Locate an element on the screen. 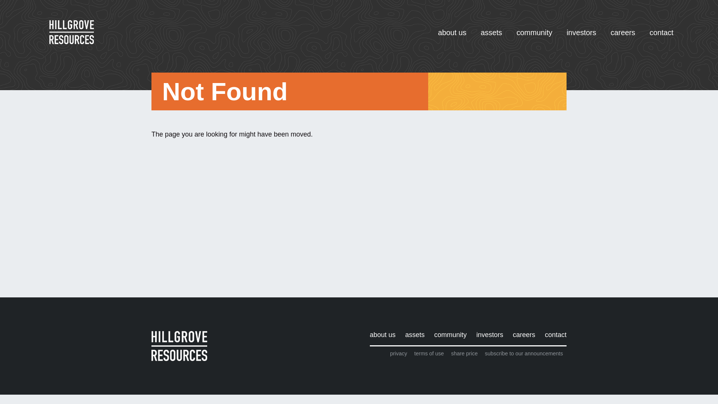 The image size is (718, 404). privacy is located at coordinates (399, 354).